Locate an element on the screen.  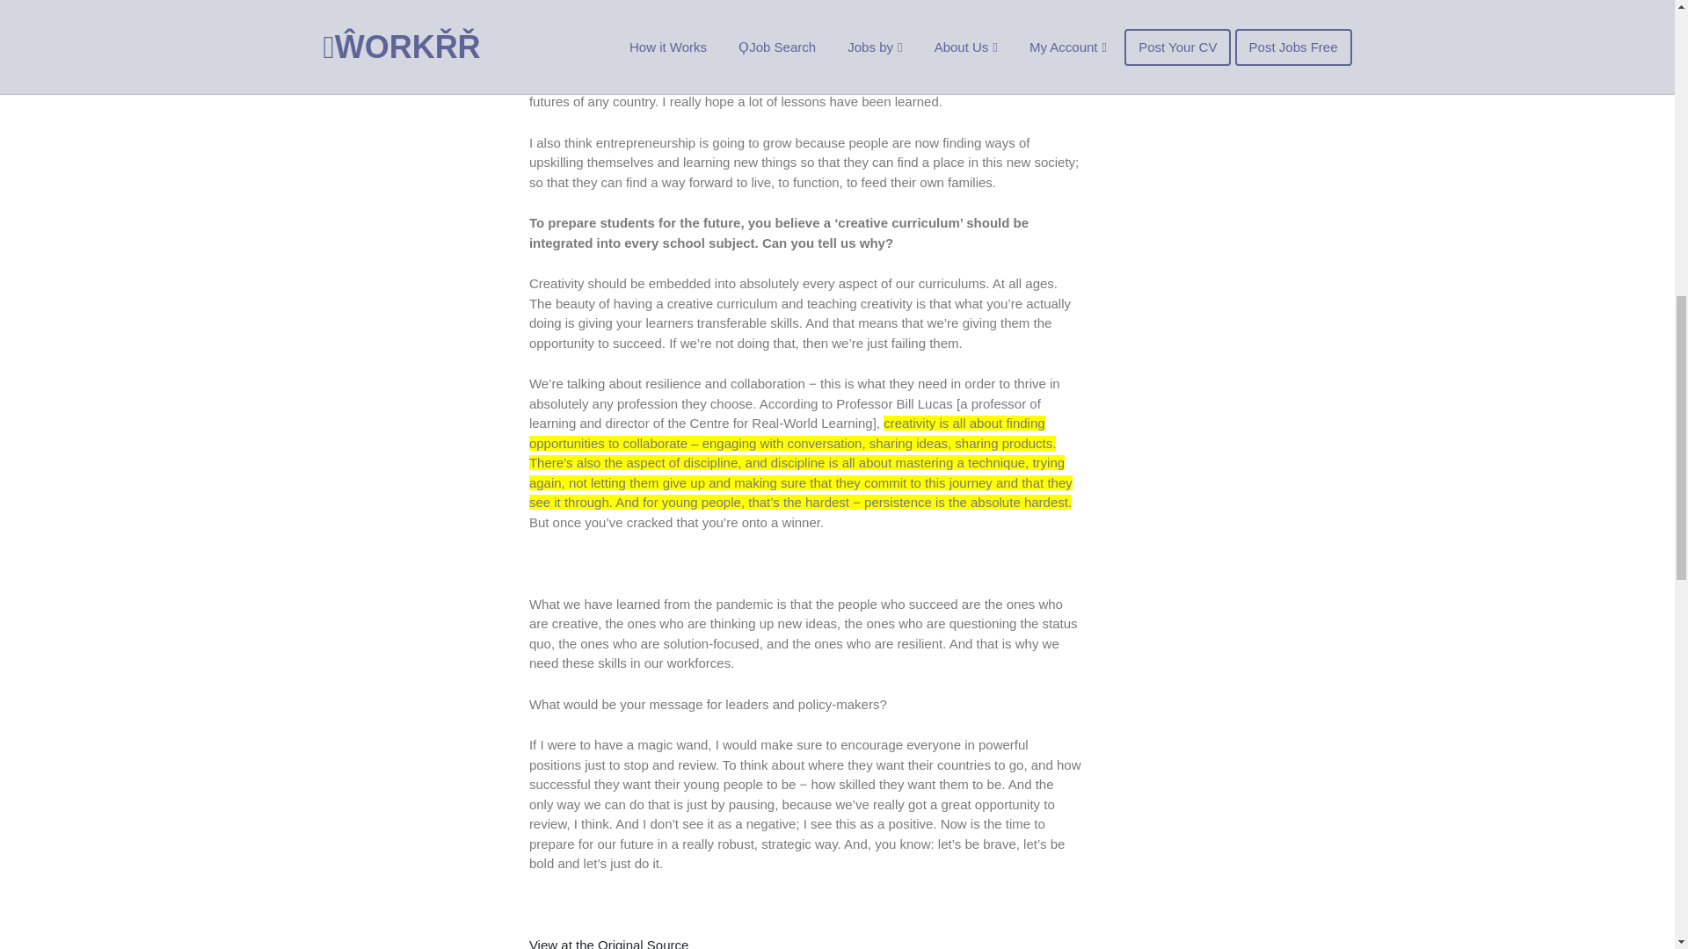
View at the Original Source is located at coordinates (608, 944).